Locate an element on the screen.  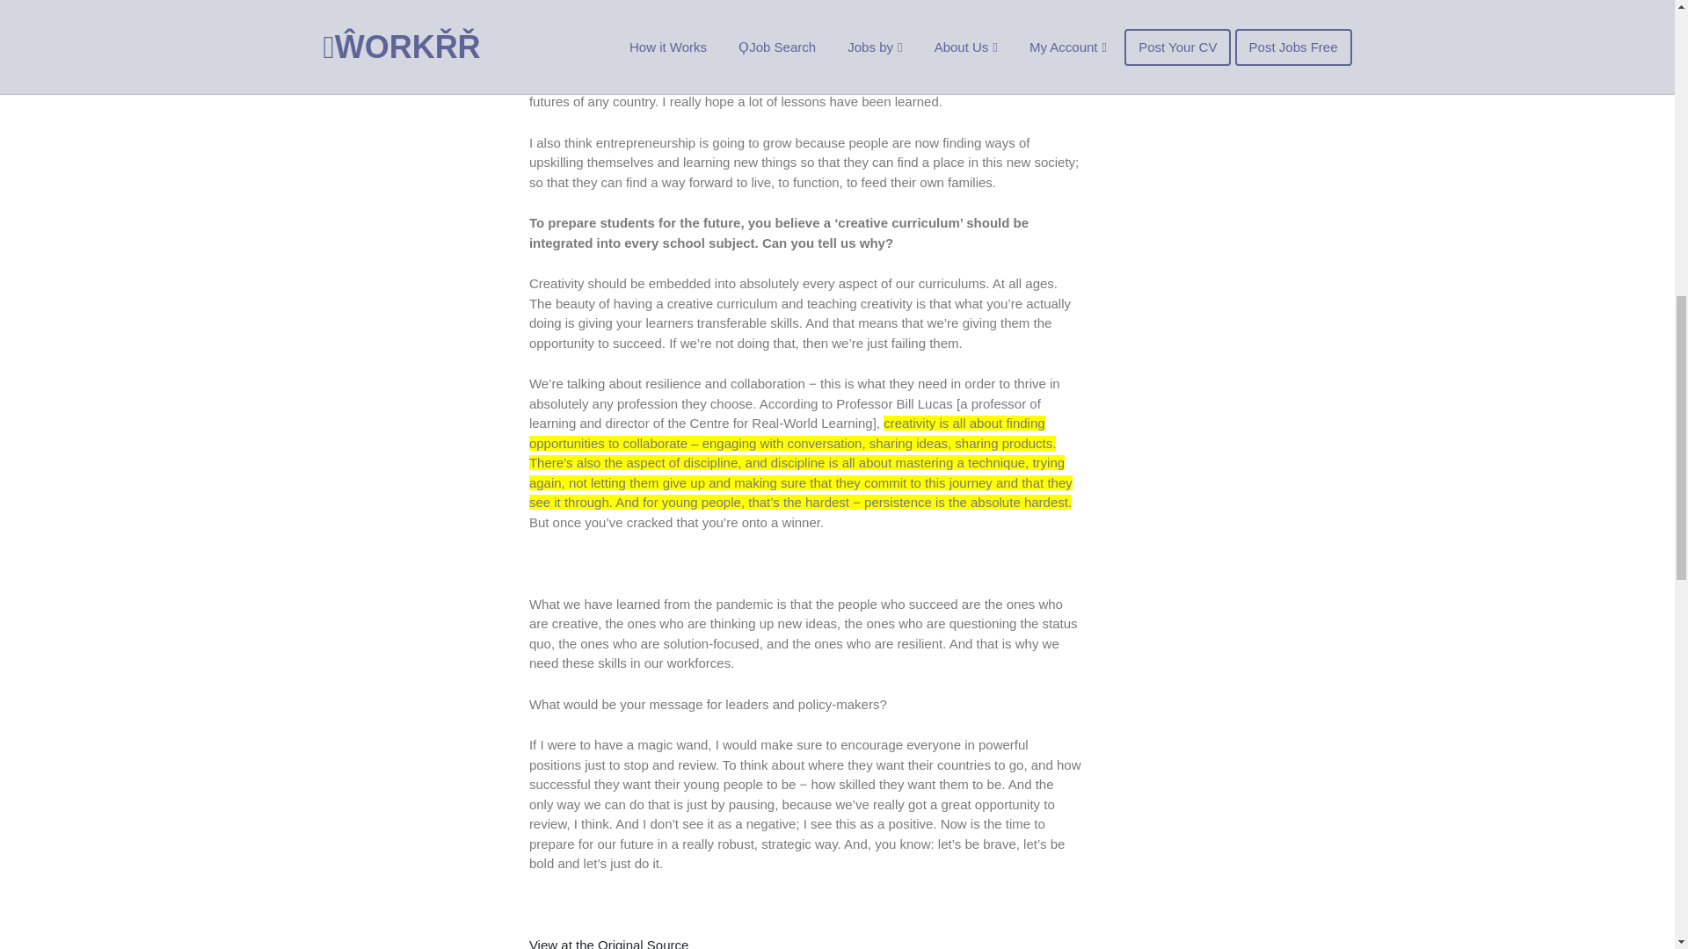
View at the Original Source is located at coordinates (608, 944).